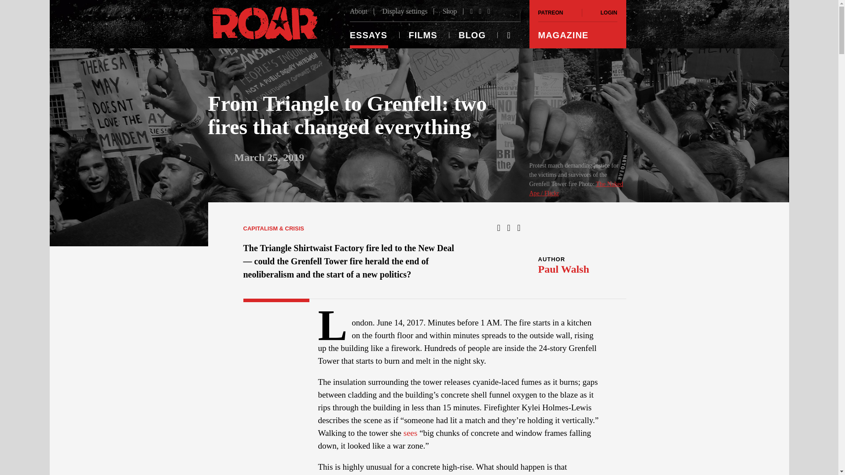 Image resolution: width=845 pixels, height=475 pixels. Describe the element at coordinates (15, 5) in the screenshot. I see `Search` at that location.